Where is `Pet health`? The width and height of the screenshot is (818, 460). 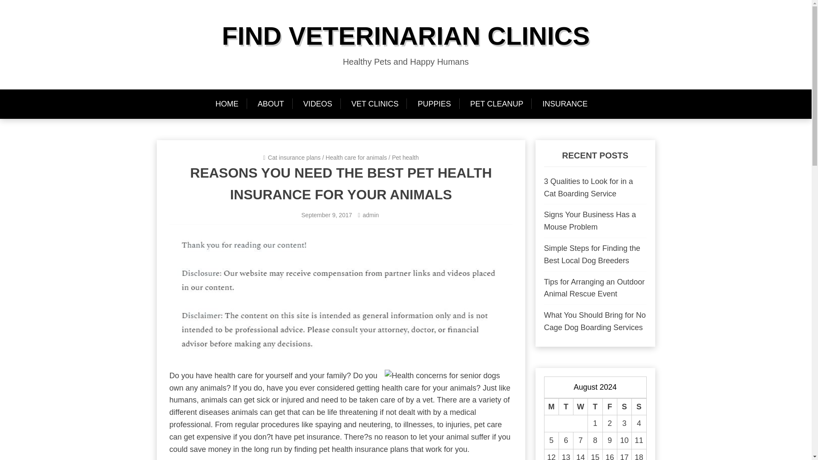 Pet health is located at coordinates (405, 158).